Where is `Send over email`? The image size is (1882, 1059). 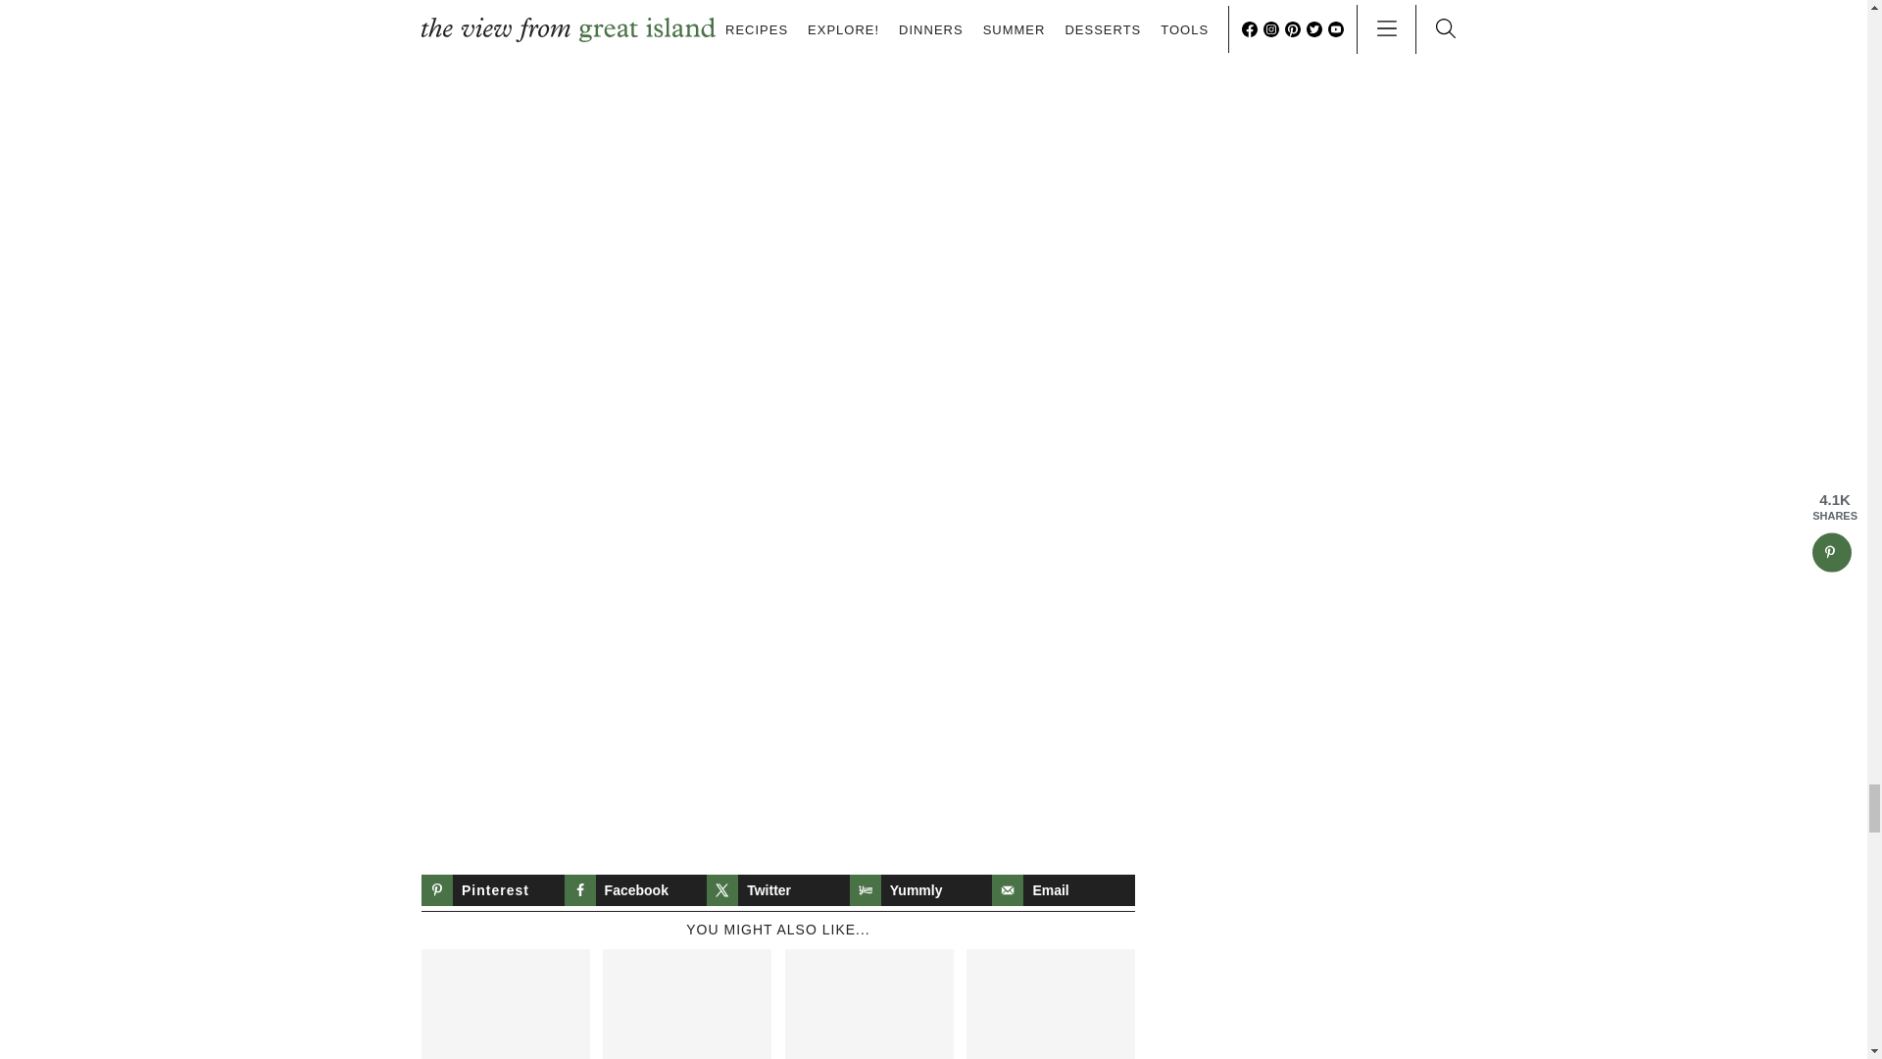
Send over email is located at coordinates (1063, 890).